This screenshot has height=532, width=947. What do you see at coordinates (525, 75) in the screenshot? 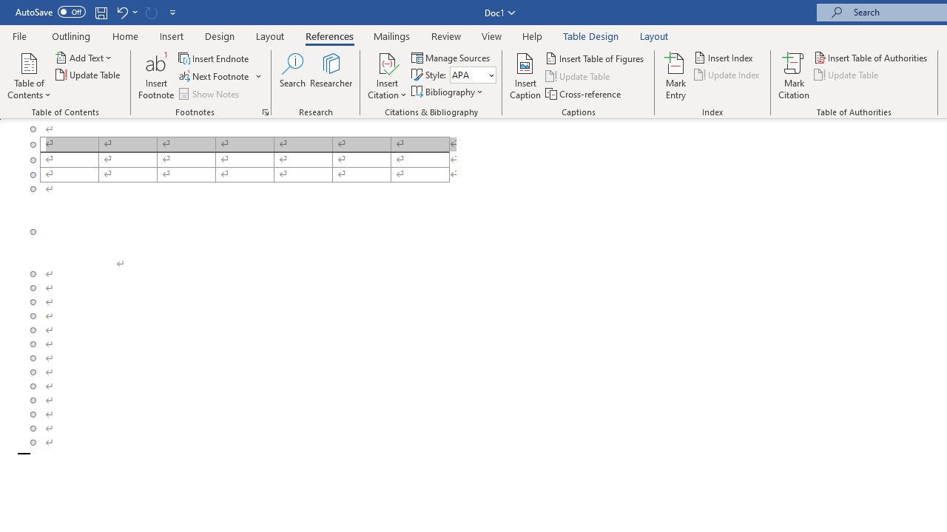
I see `Insert Caption...` at bounding box center [525, 75].